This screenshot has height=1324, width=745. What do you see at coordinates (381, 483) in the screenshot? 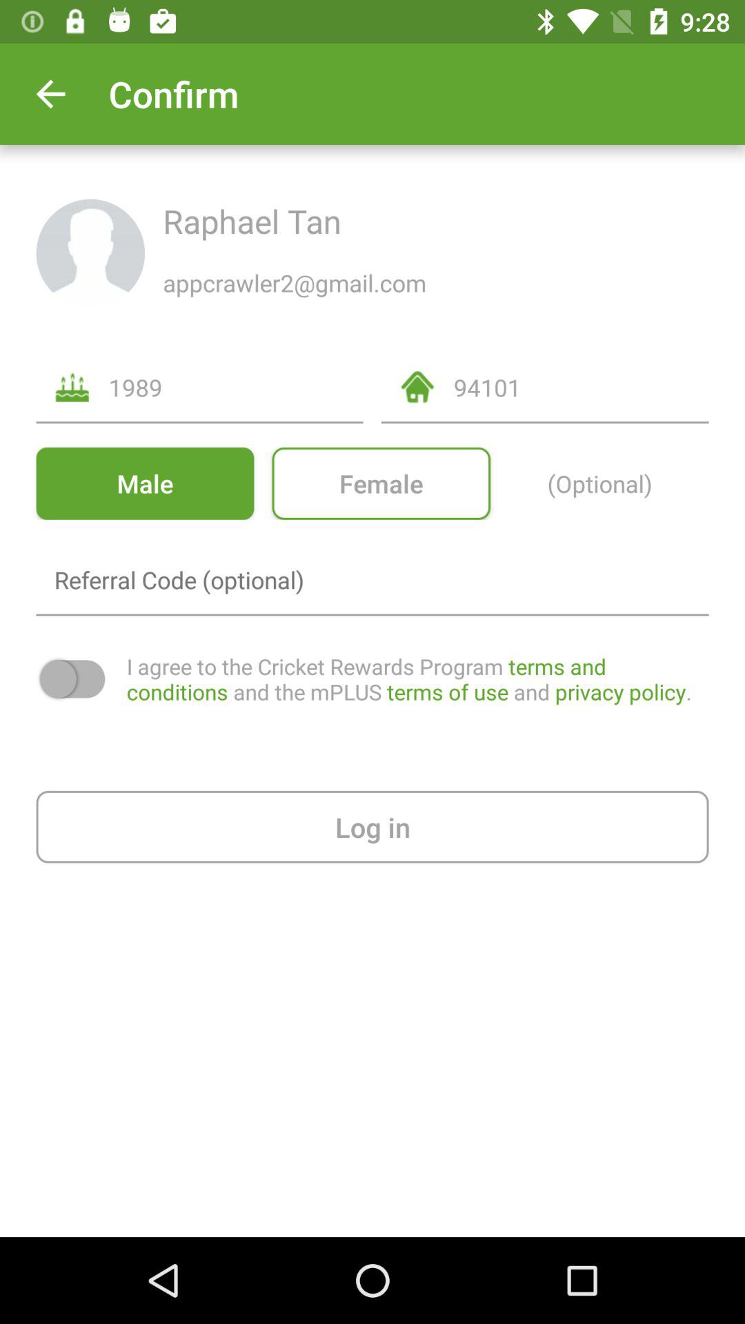
I see `choose the icon to the right of the male icon` at bounding box center [381, 483].